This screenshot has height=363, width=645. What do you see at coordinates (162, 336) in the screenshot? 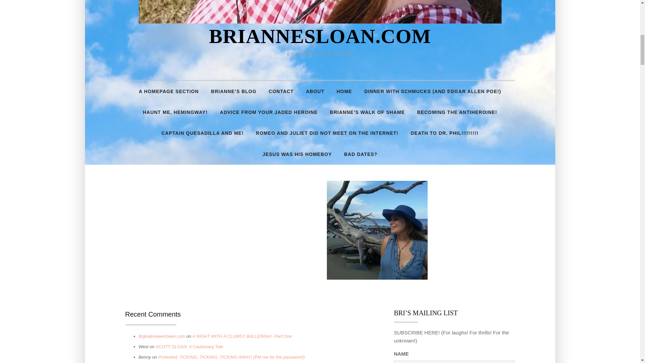
I see `BigHalloweenGeek.com` at bounding box center [162, 336].